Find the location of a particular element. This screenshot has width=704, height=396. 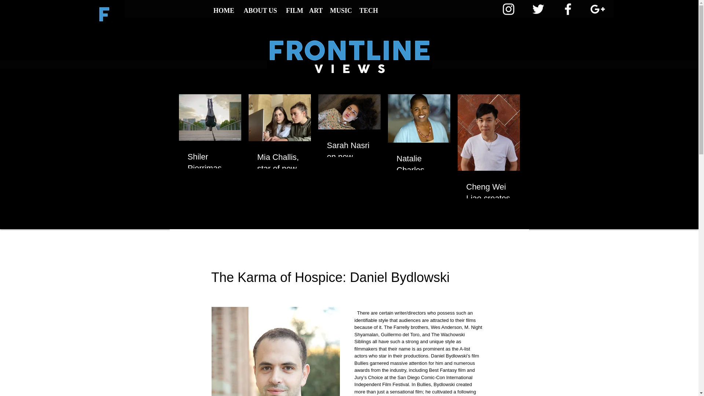

ART is located at coordinates (316, 11).